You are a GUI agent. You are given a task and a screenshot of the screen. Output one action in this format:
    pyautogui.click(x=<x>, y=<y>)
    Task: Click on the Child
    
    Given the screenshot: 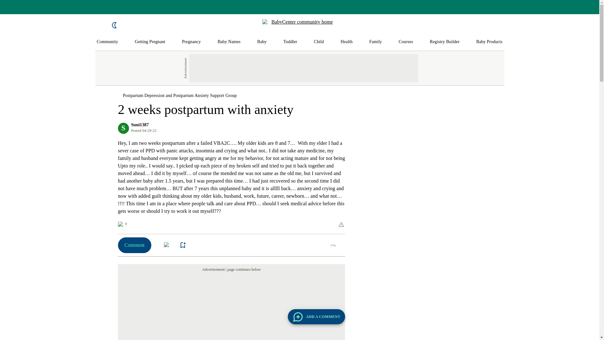 What is the action you would take?
    pyautogui.click(x=319, y=42)
    